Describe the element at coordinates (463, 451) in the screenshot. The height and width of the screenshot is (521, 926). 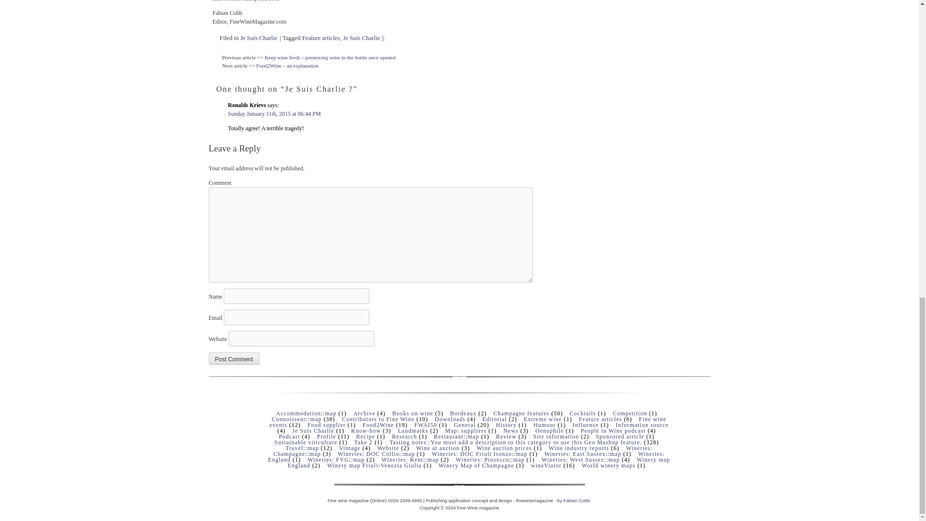
I see `Wineries located in the region of AOC Champagne` at that location.